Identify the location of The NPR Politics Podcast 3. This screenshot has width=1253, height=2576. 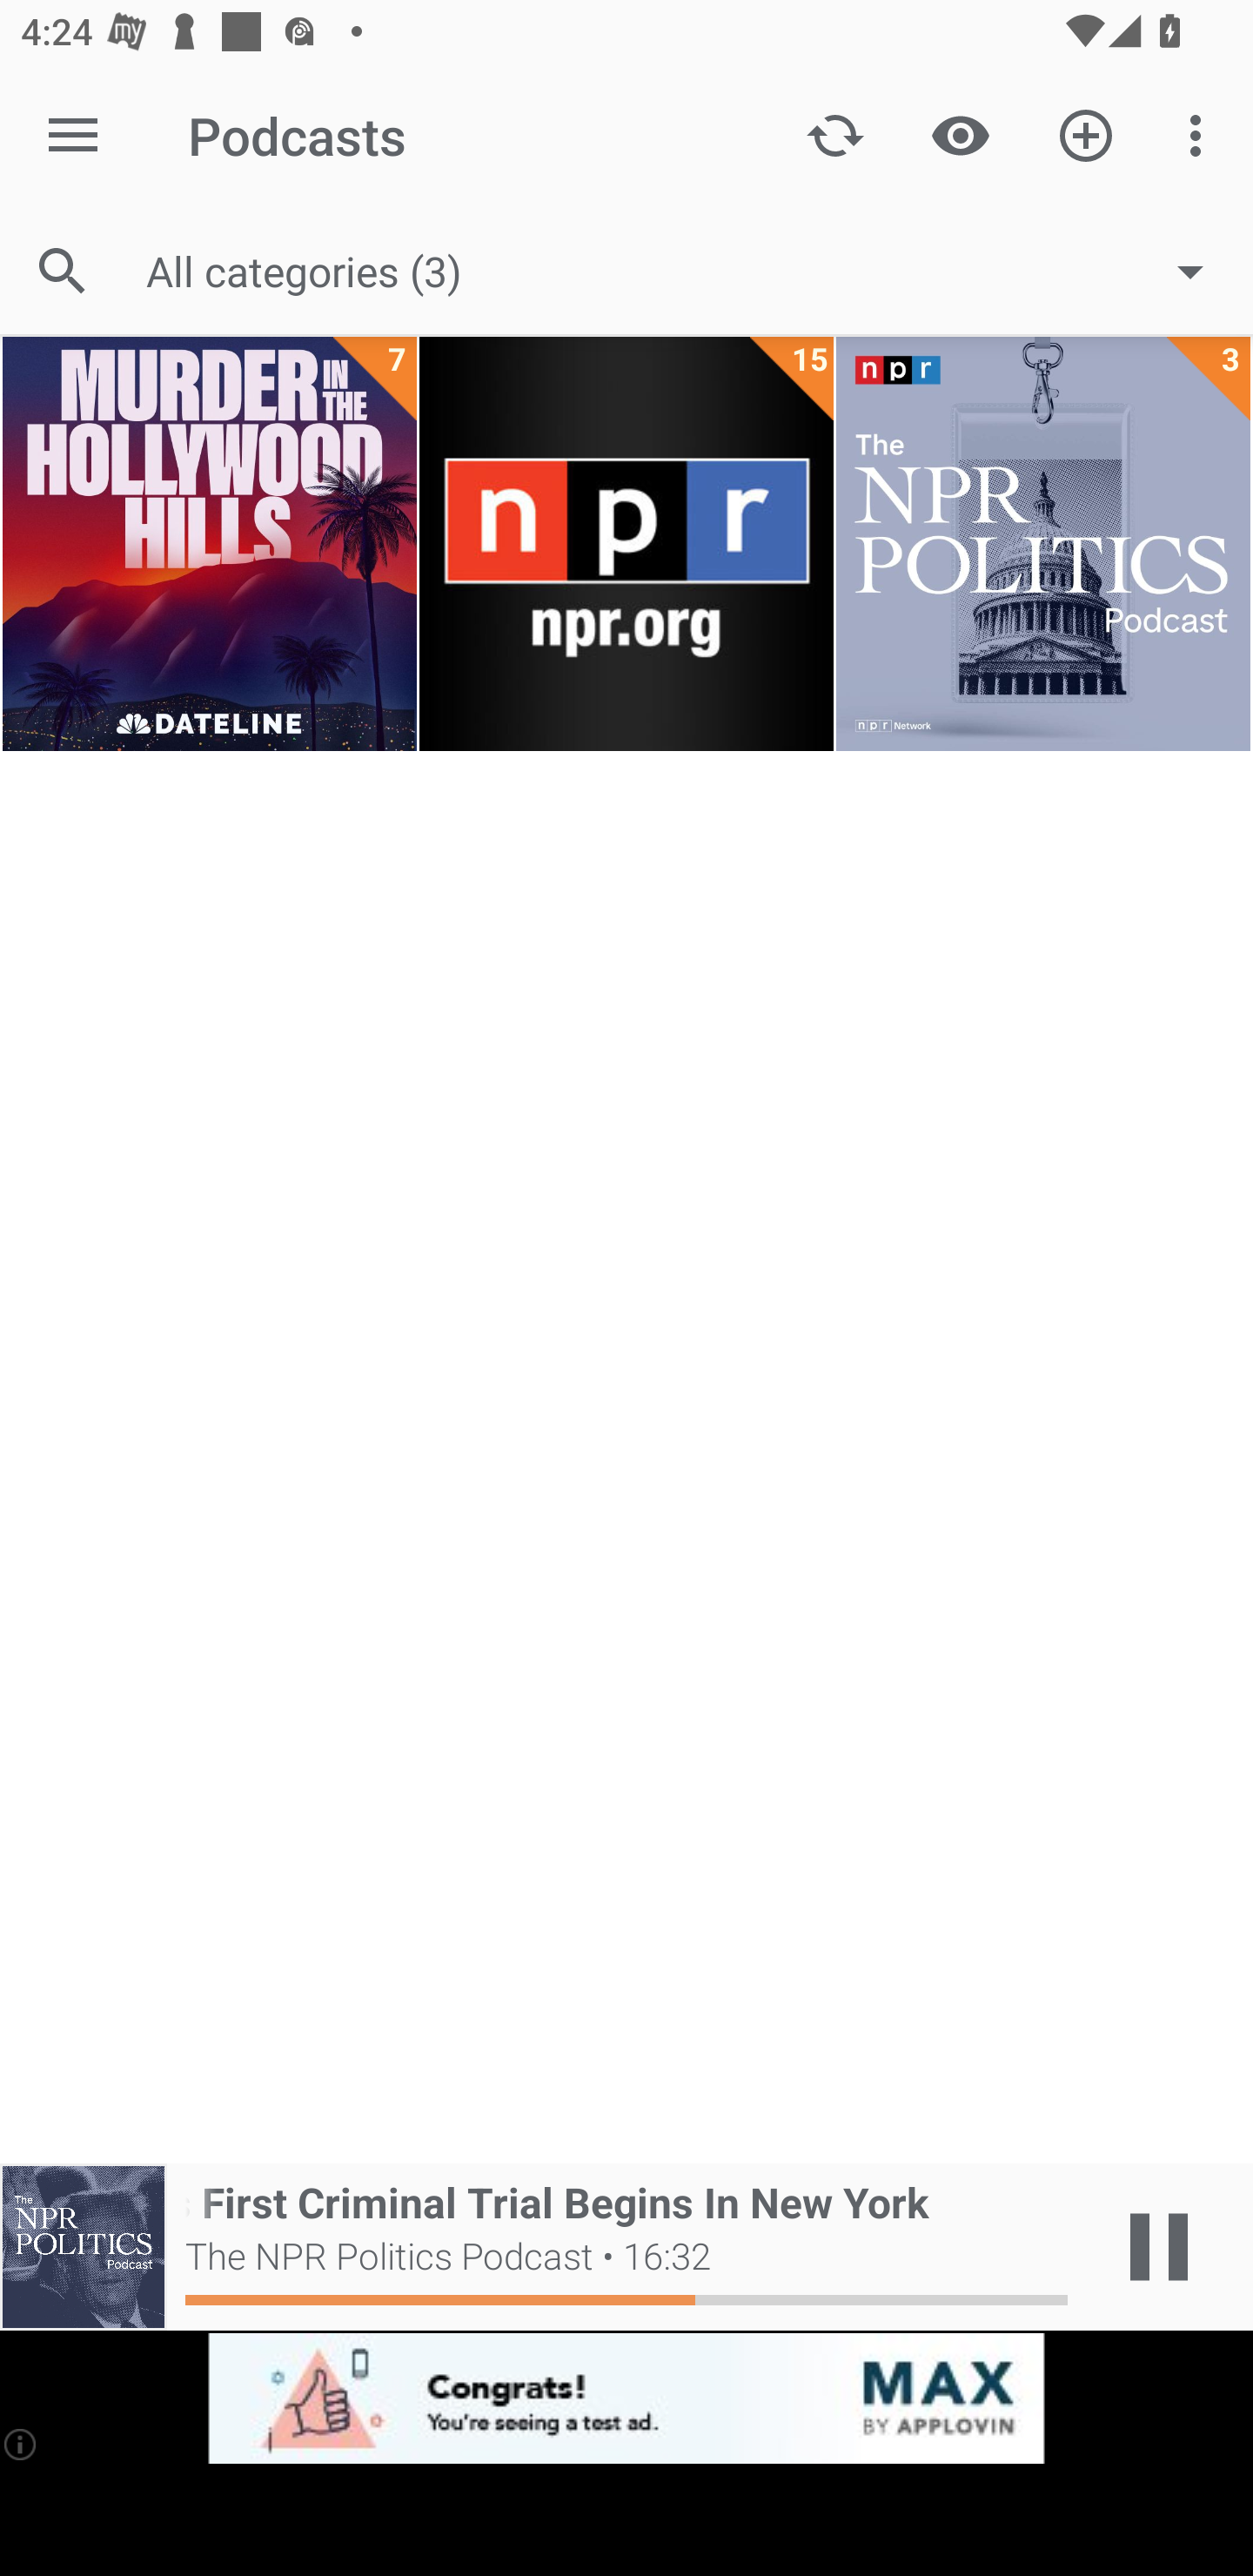
(1042, 545).